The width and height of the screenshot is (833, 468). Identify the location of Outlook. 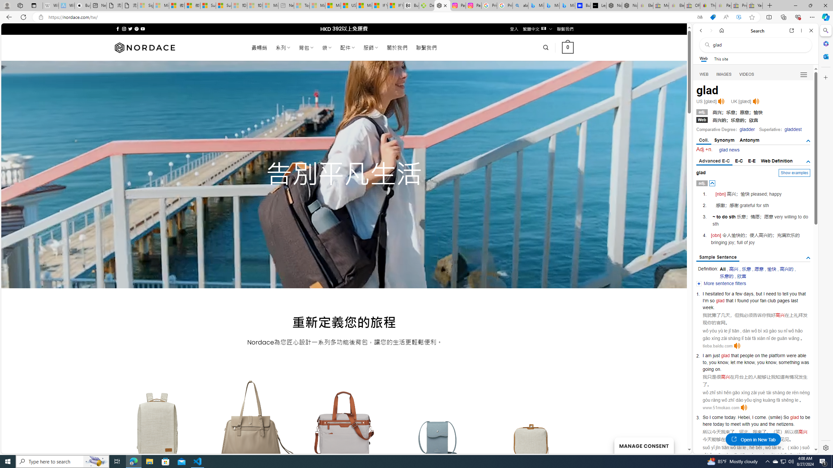
(825, 56).